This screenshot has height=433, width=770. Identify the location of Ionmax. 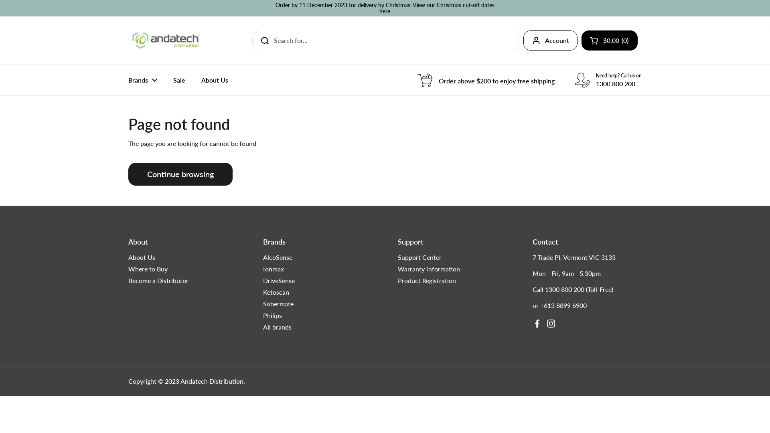
(274, 269).